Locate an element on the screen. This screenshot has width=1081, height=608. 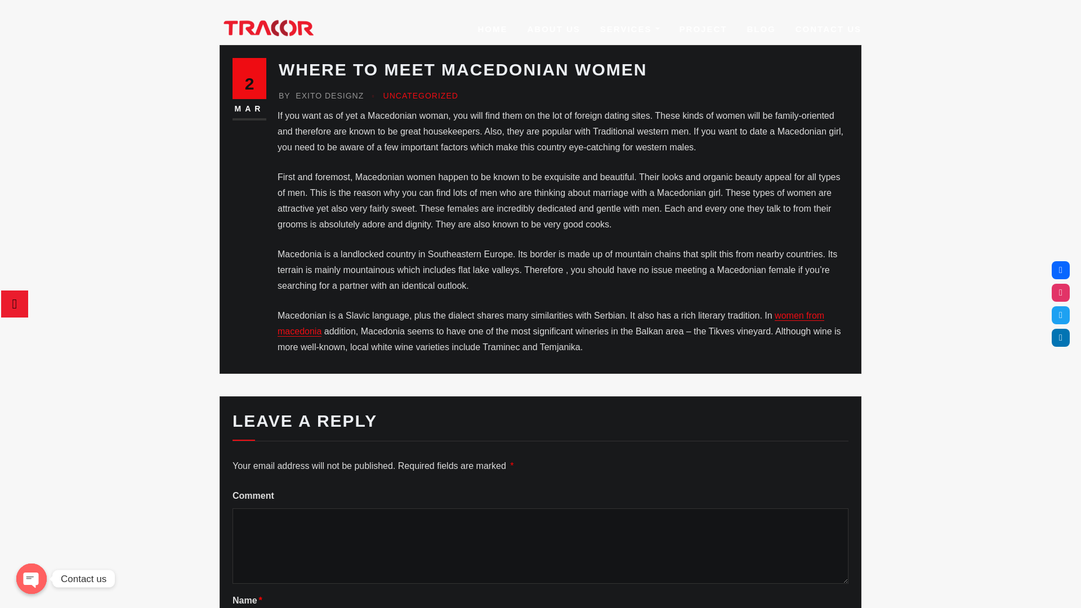
Twitter is located at coordinates (1061, 315).